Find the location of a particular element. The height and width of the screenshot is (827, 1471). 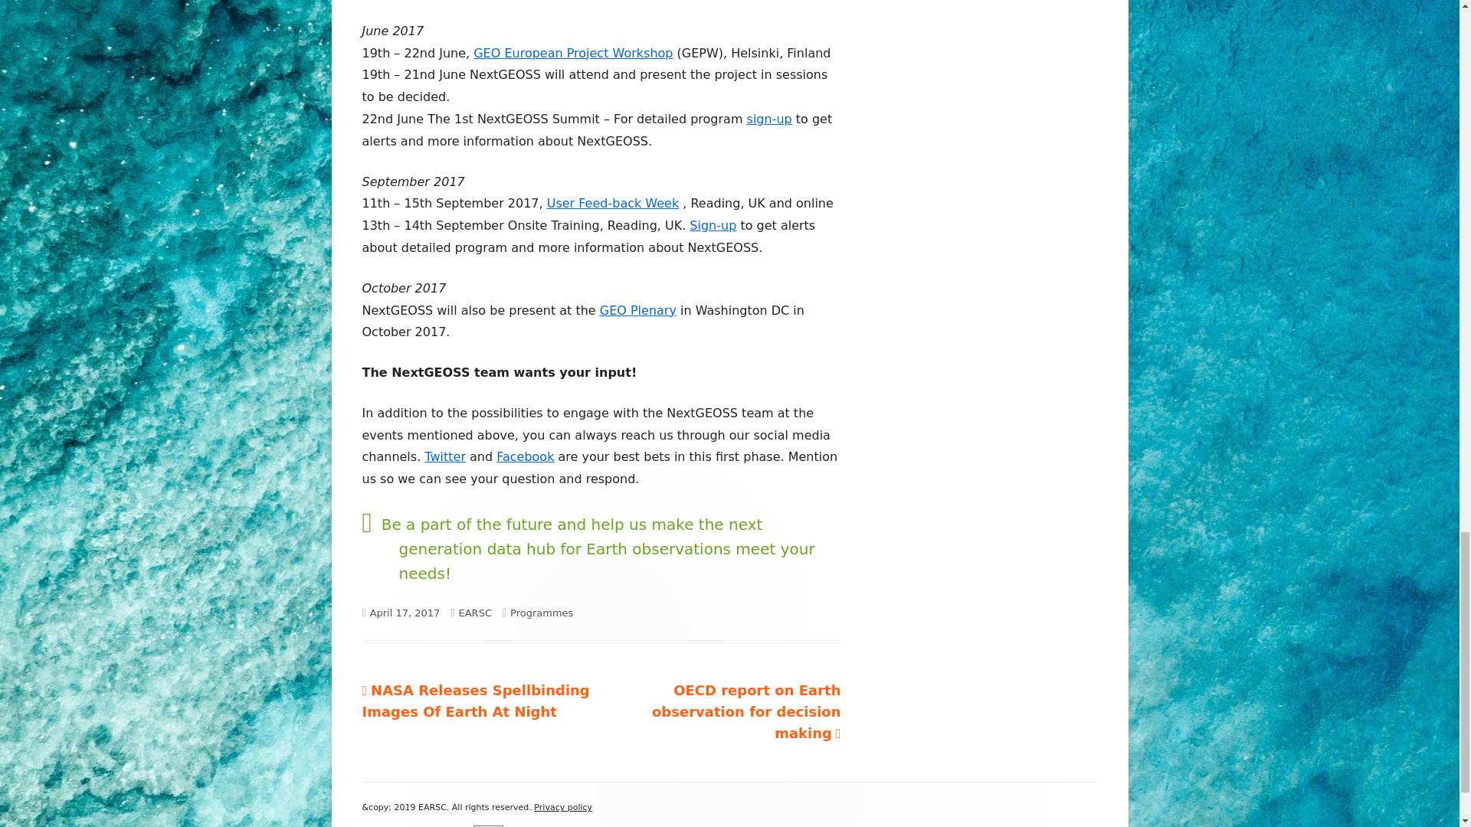

sign-up is located at coordinates (769, 119).